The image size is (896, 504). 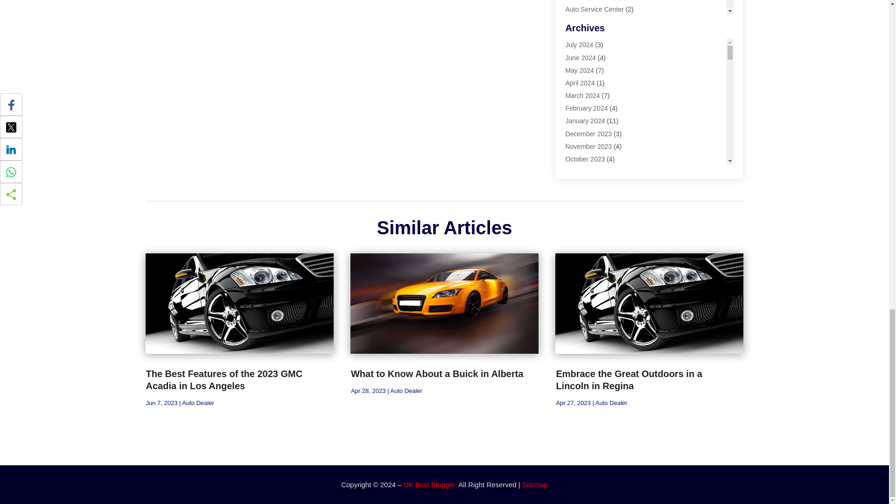 What do you see at coordinates (581, 35) in the screenshot?
I see `Automobile` at bounding box center [581, 35].